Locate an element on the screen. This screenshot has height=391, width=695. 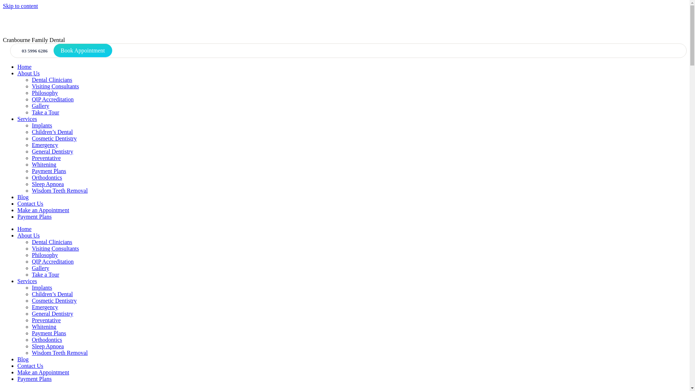
Emergency is located at coordinates (45, 307).